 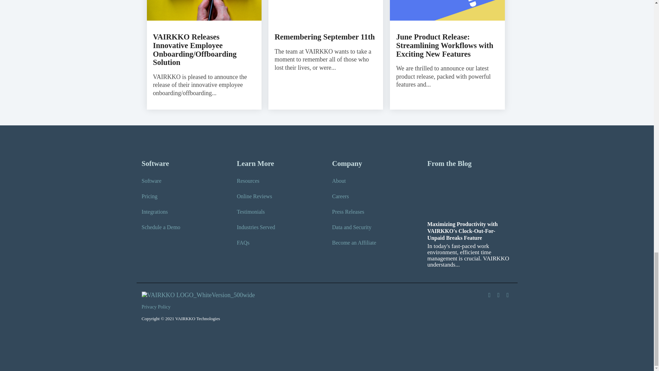 I want to click on Testimonials, so click(x=251, y=212).